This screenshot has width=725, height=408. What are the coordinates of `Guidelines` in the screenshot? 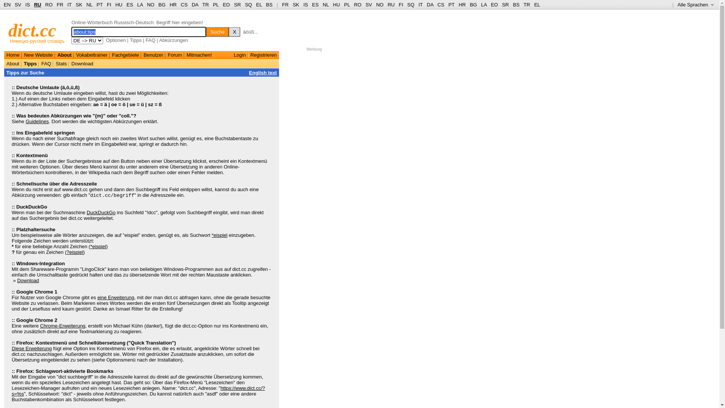 It's located at (37, 122).